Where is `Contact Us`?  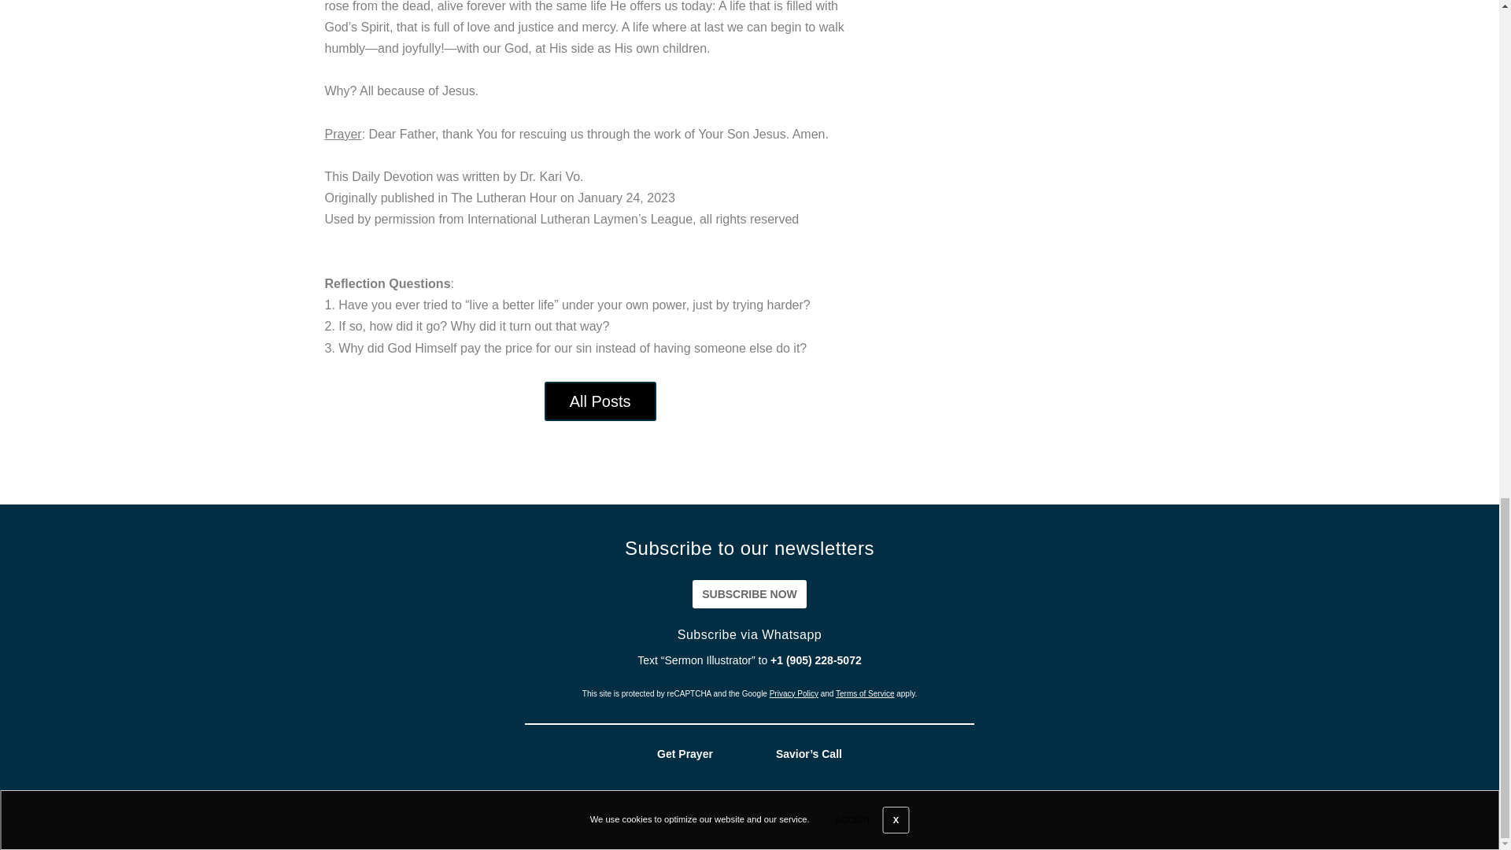 Contact Us is located at coordinates (1439, 823).